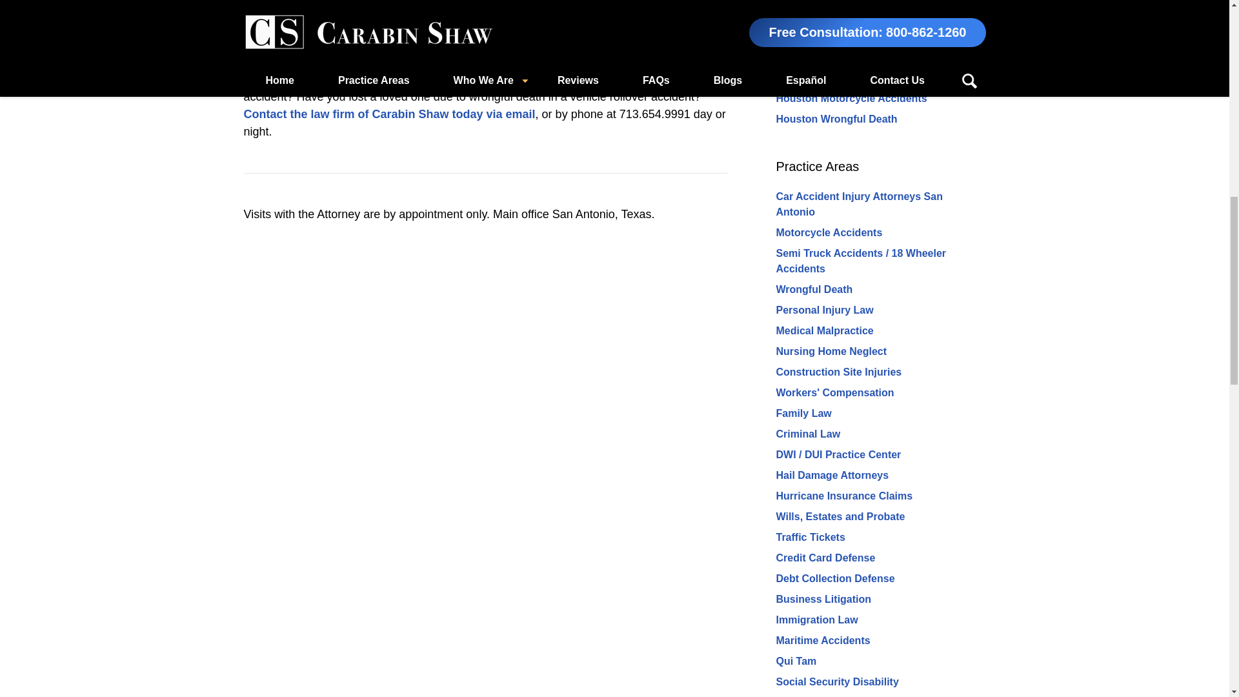  What do you see at coordinates (843, 27) in the screenshot?
I see `Houston Practice Areas` at bounding box center [843, 27].